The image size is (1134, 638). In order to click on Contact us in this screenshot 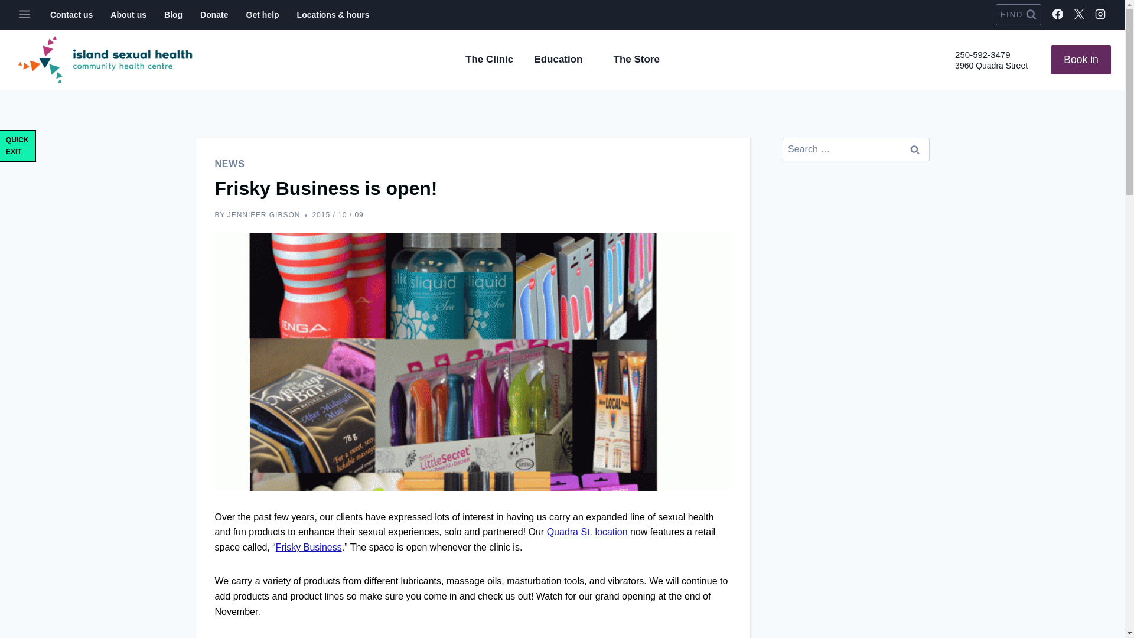, I will do `click(71, 15)`.